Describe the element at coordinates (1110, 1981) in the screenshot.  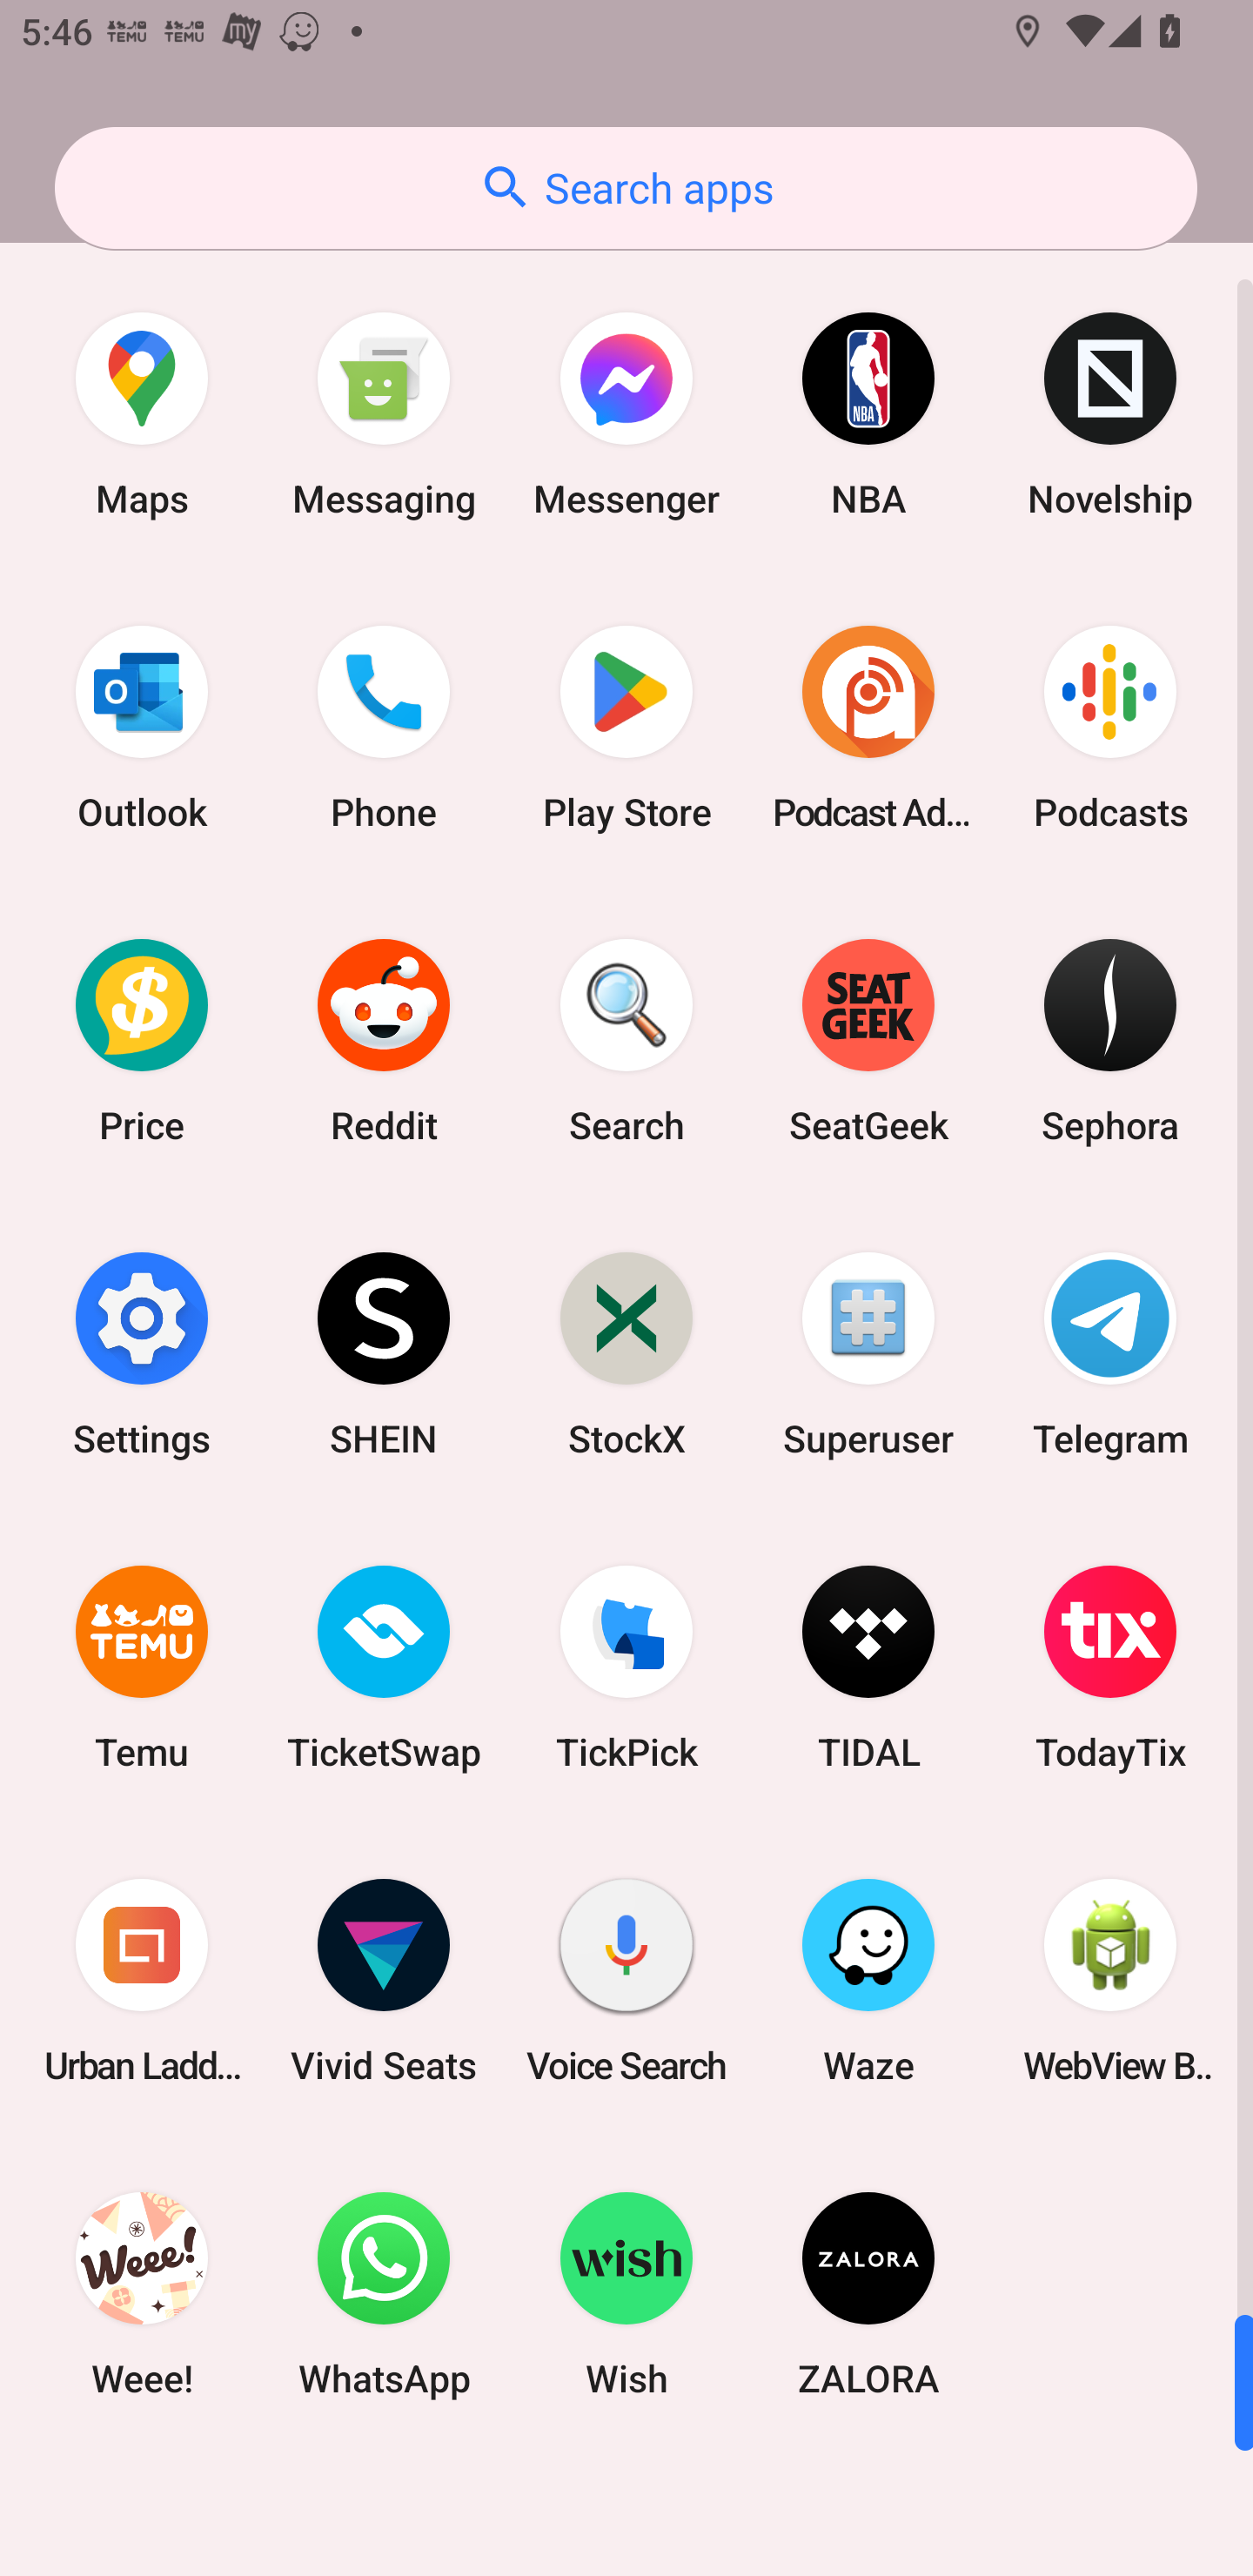
I see `WebView Browser Tester` at that location.